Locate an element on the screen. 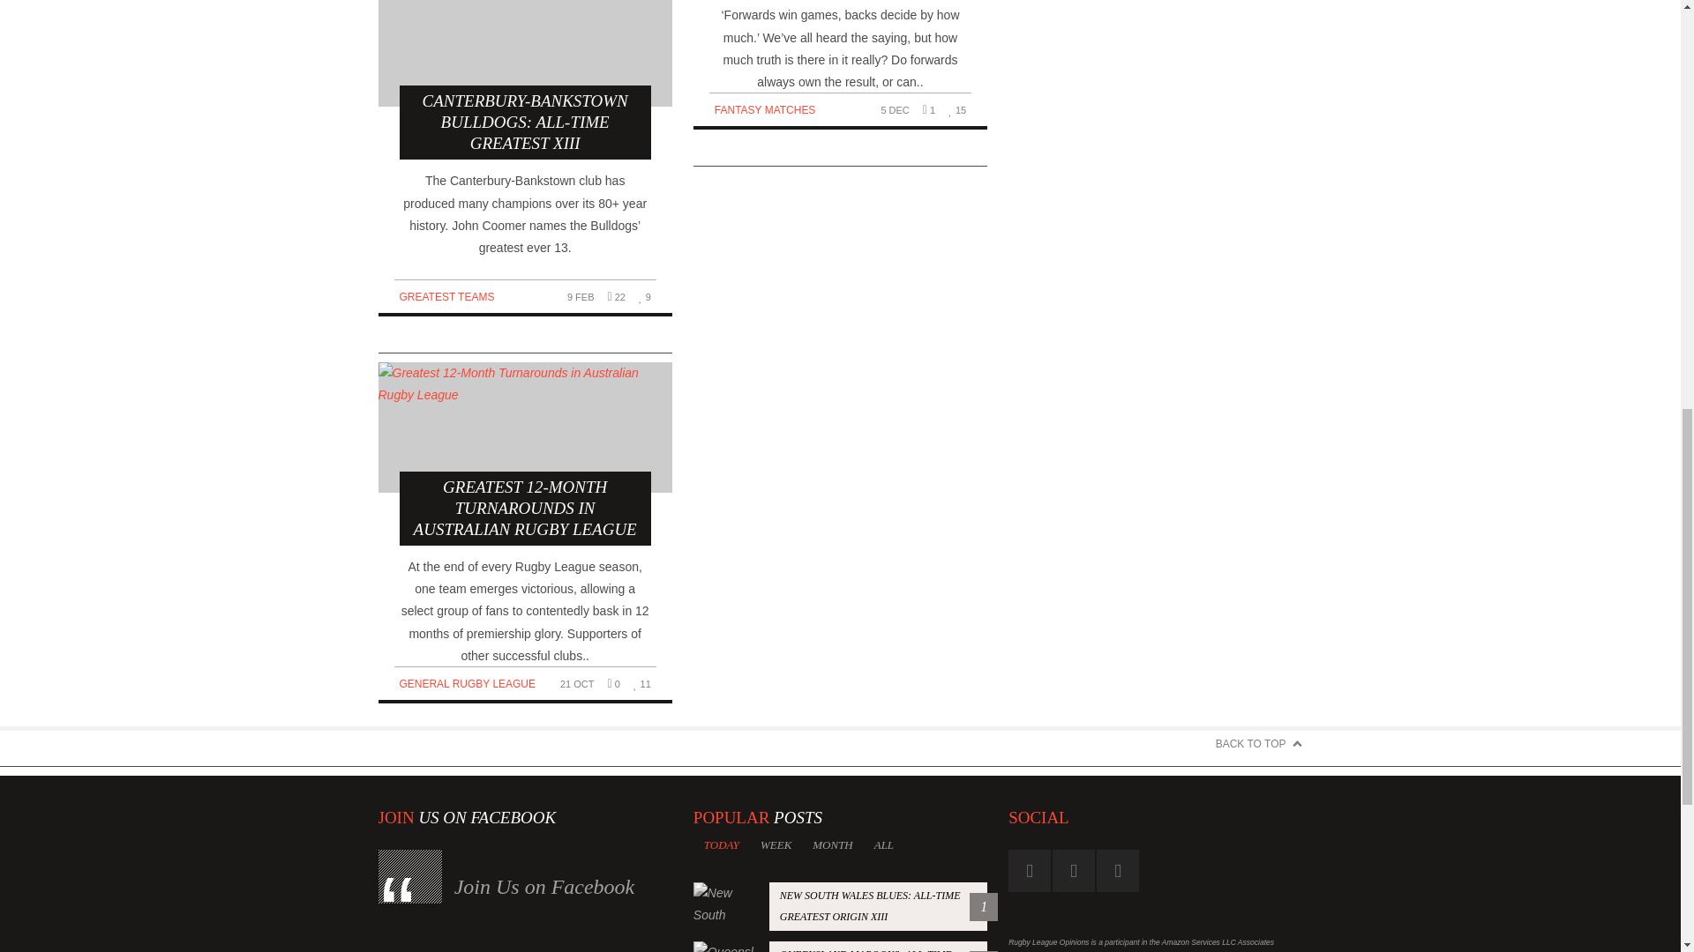  Queensland Maroons: All-Time Greatest Origin XIII is located at coordinates (840, 947).